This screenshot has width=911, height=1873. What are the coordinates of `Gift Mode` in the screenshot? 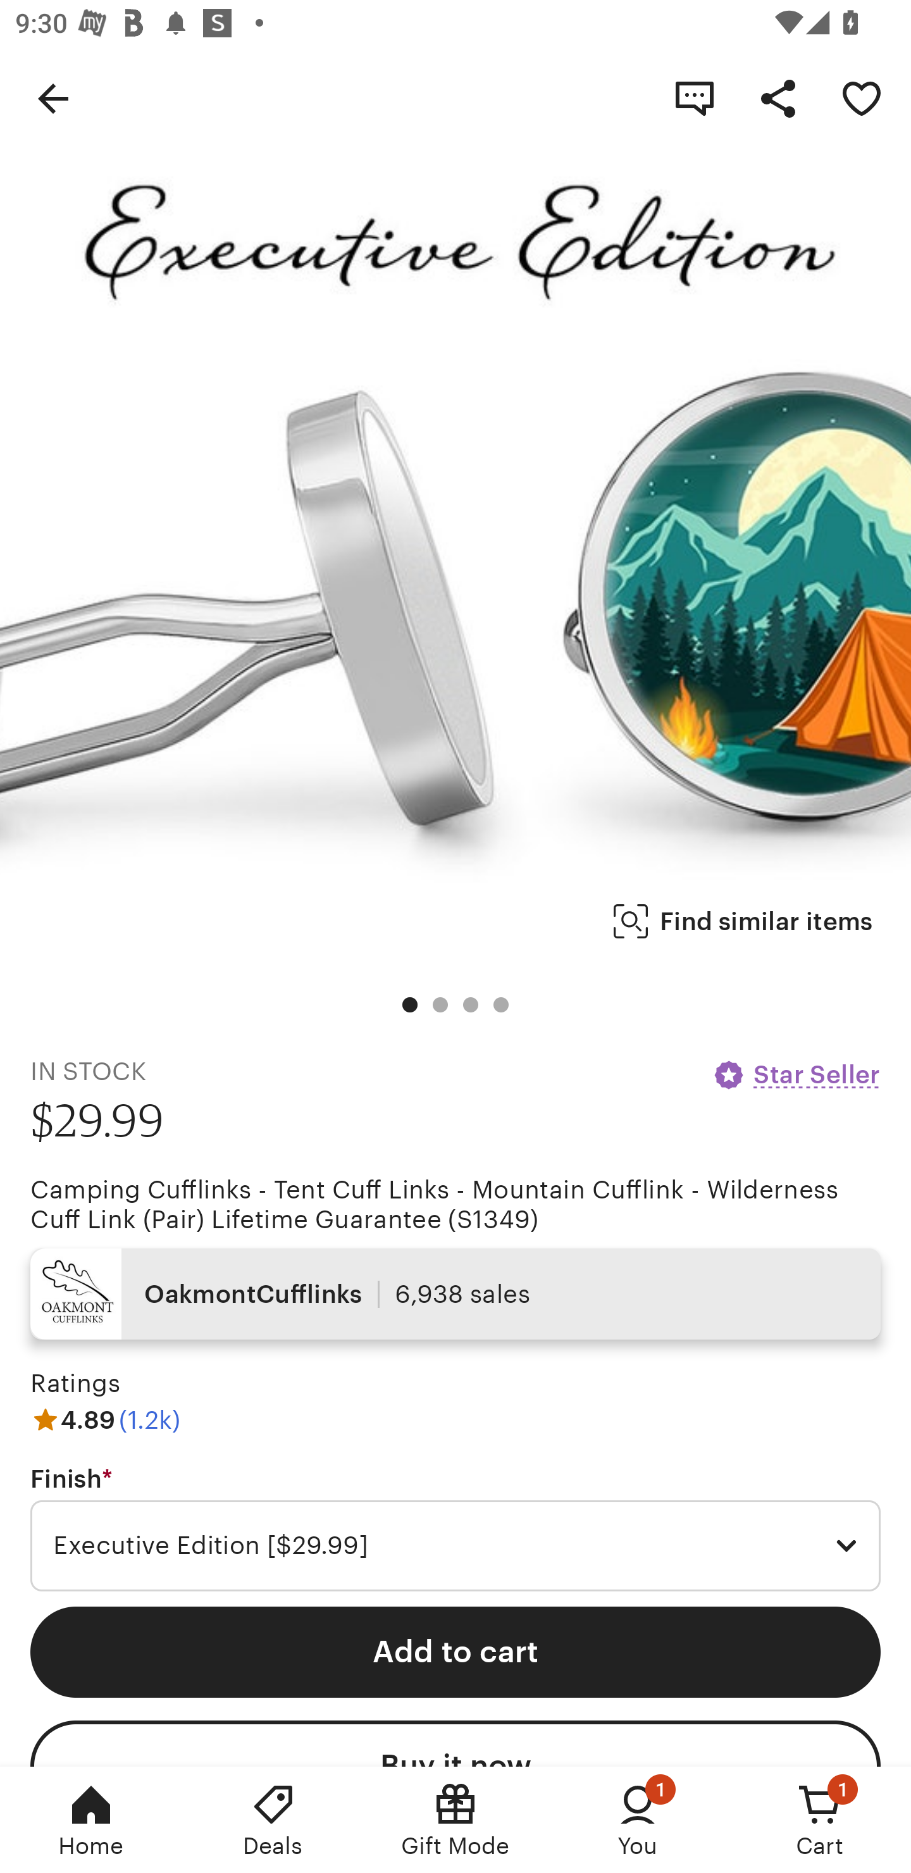 It's located at (455, 1820).